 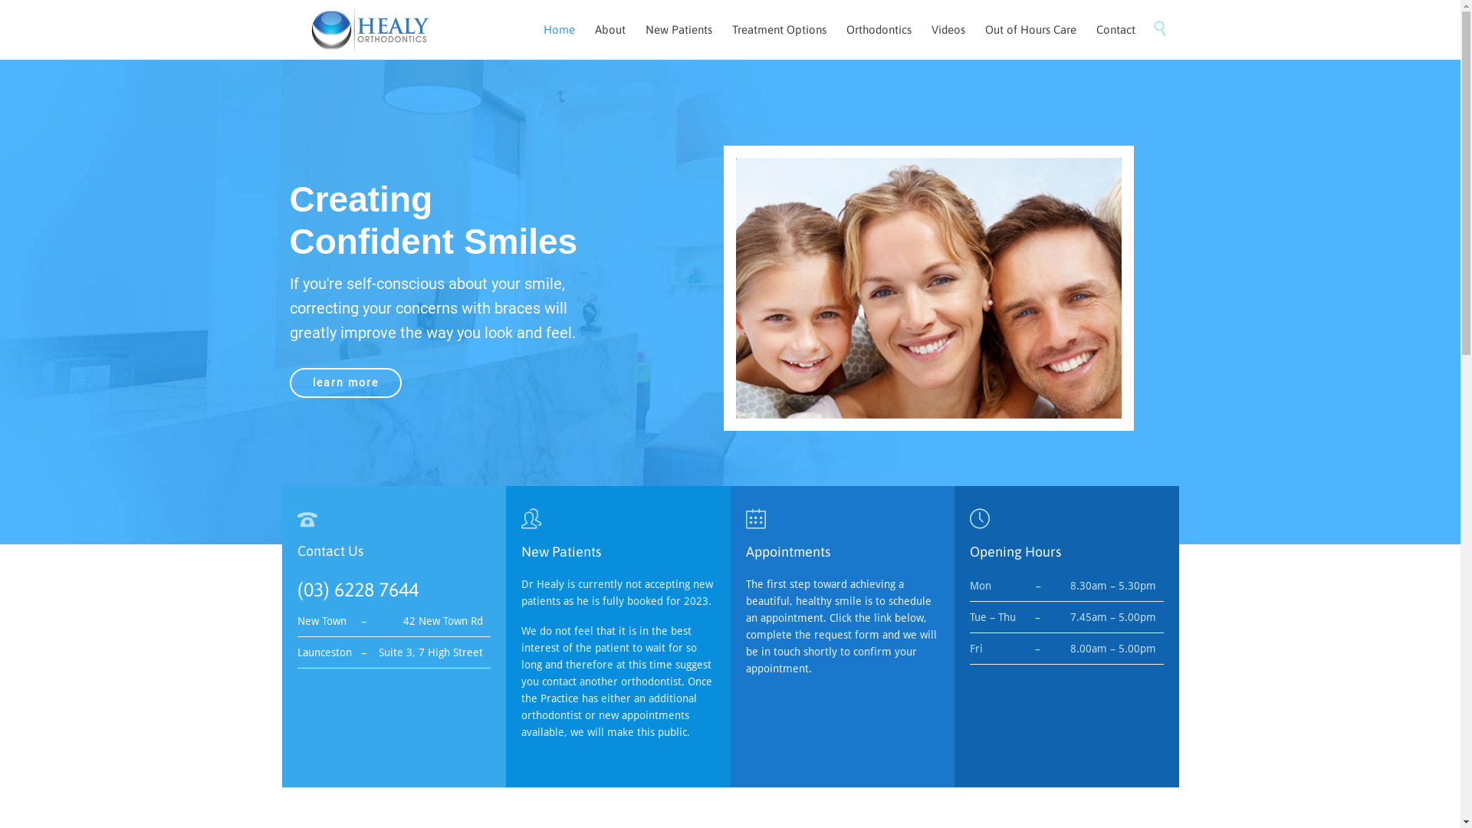 I want to click on Out of Hours Care, so click(x=1030, y=31).